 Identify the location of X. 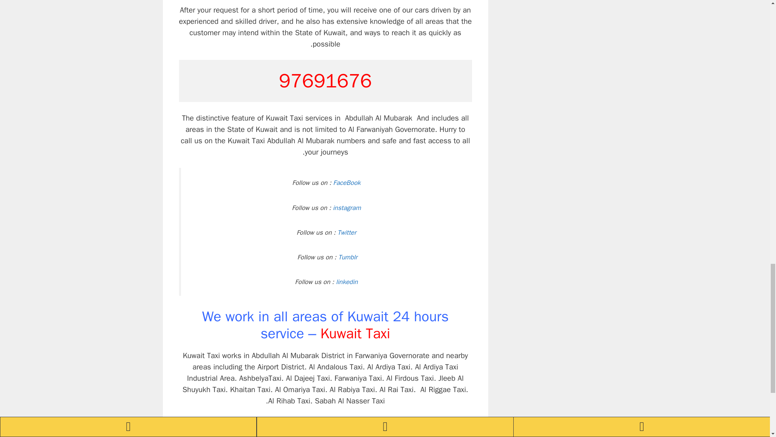
(448, 425).